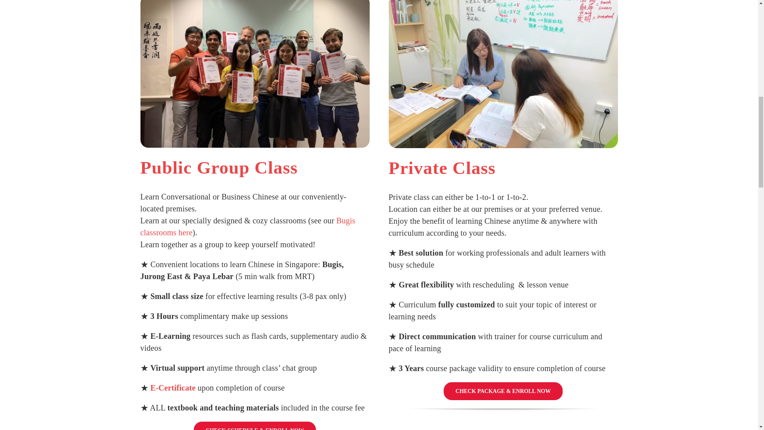  What do you see at coordinates (503, 74) in the screenshot?
I see `Private lesson 3` at bounding box center [503, 74].